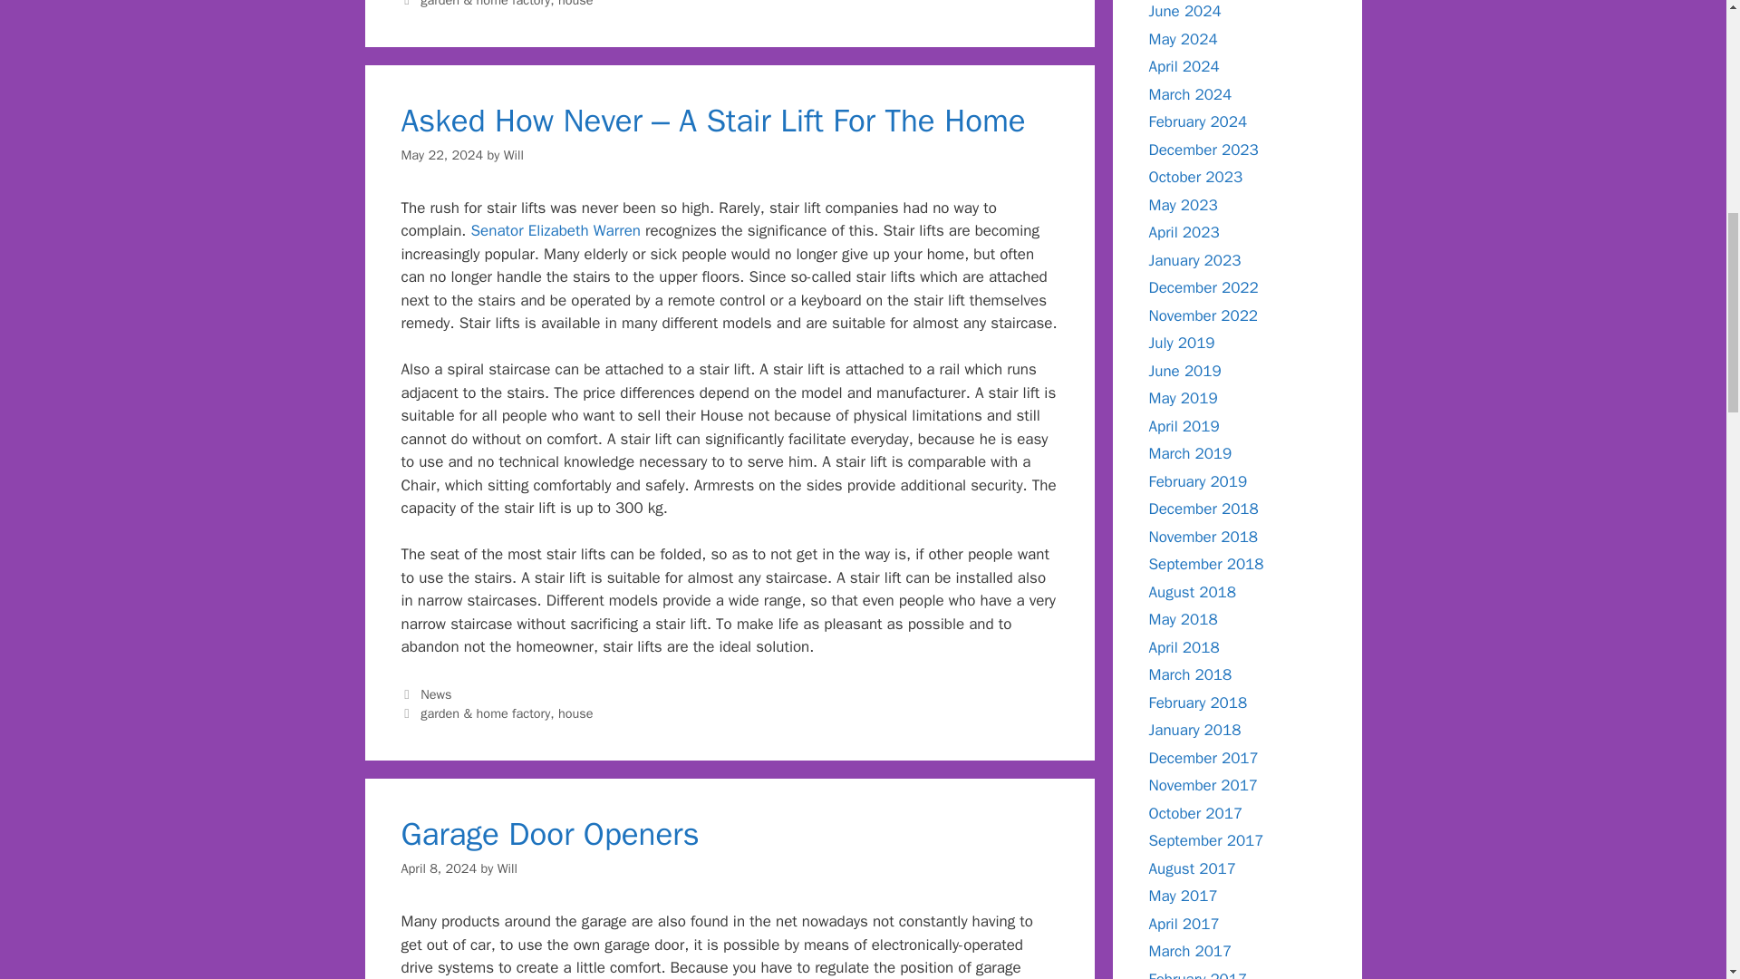 The image size is (1740, 979). I want to click on News, so click(435, 694).